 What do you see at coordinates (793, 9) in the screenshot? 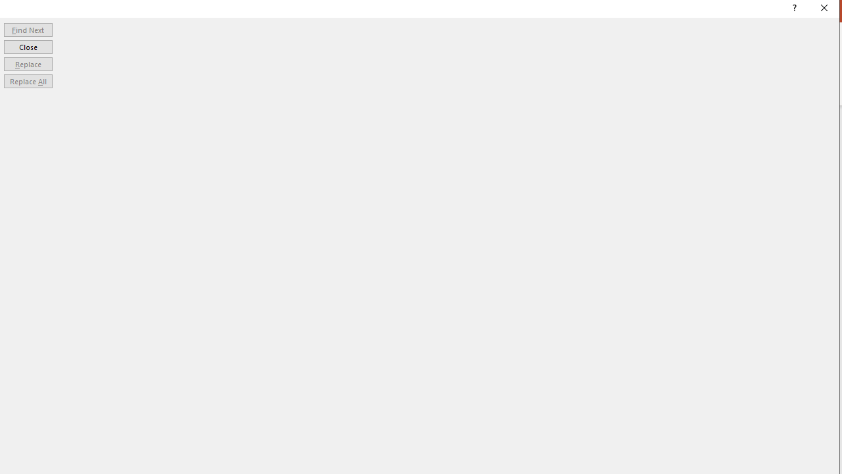
I see `Context help` at bounding box center [793, 9].